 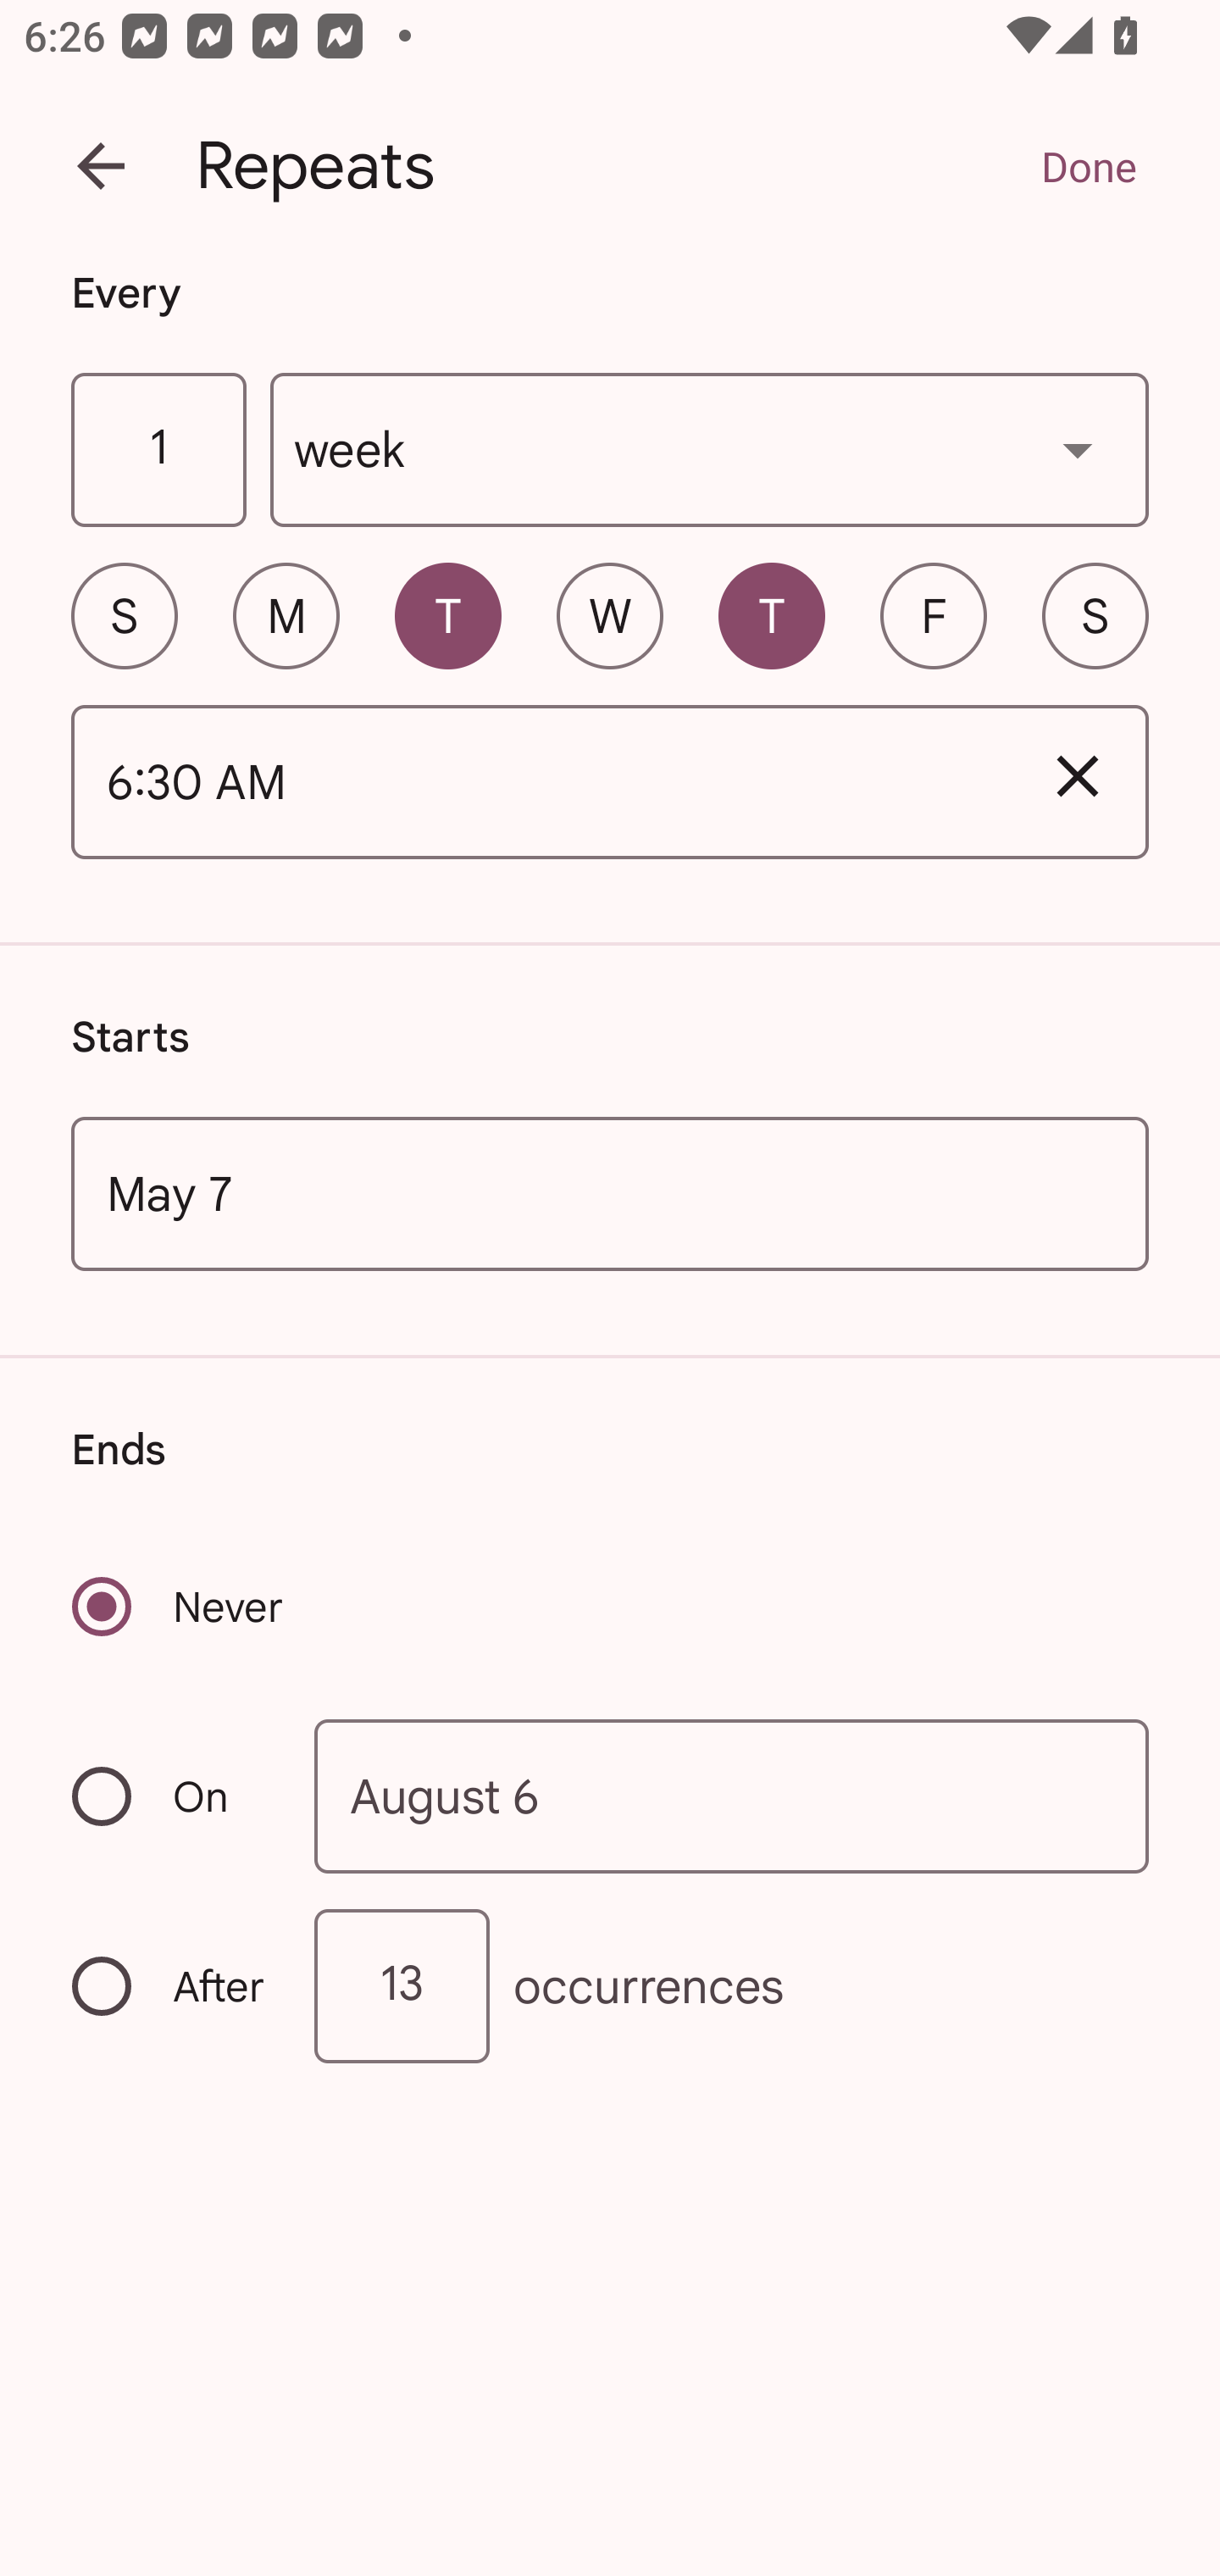 What do you see at coordinates (1095, 615) in the screenshot?
I see `S Saturday` at bounding box center [1095, 615].